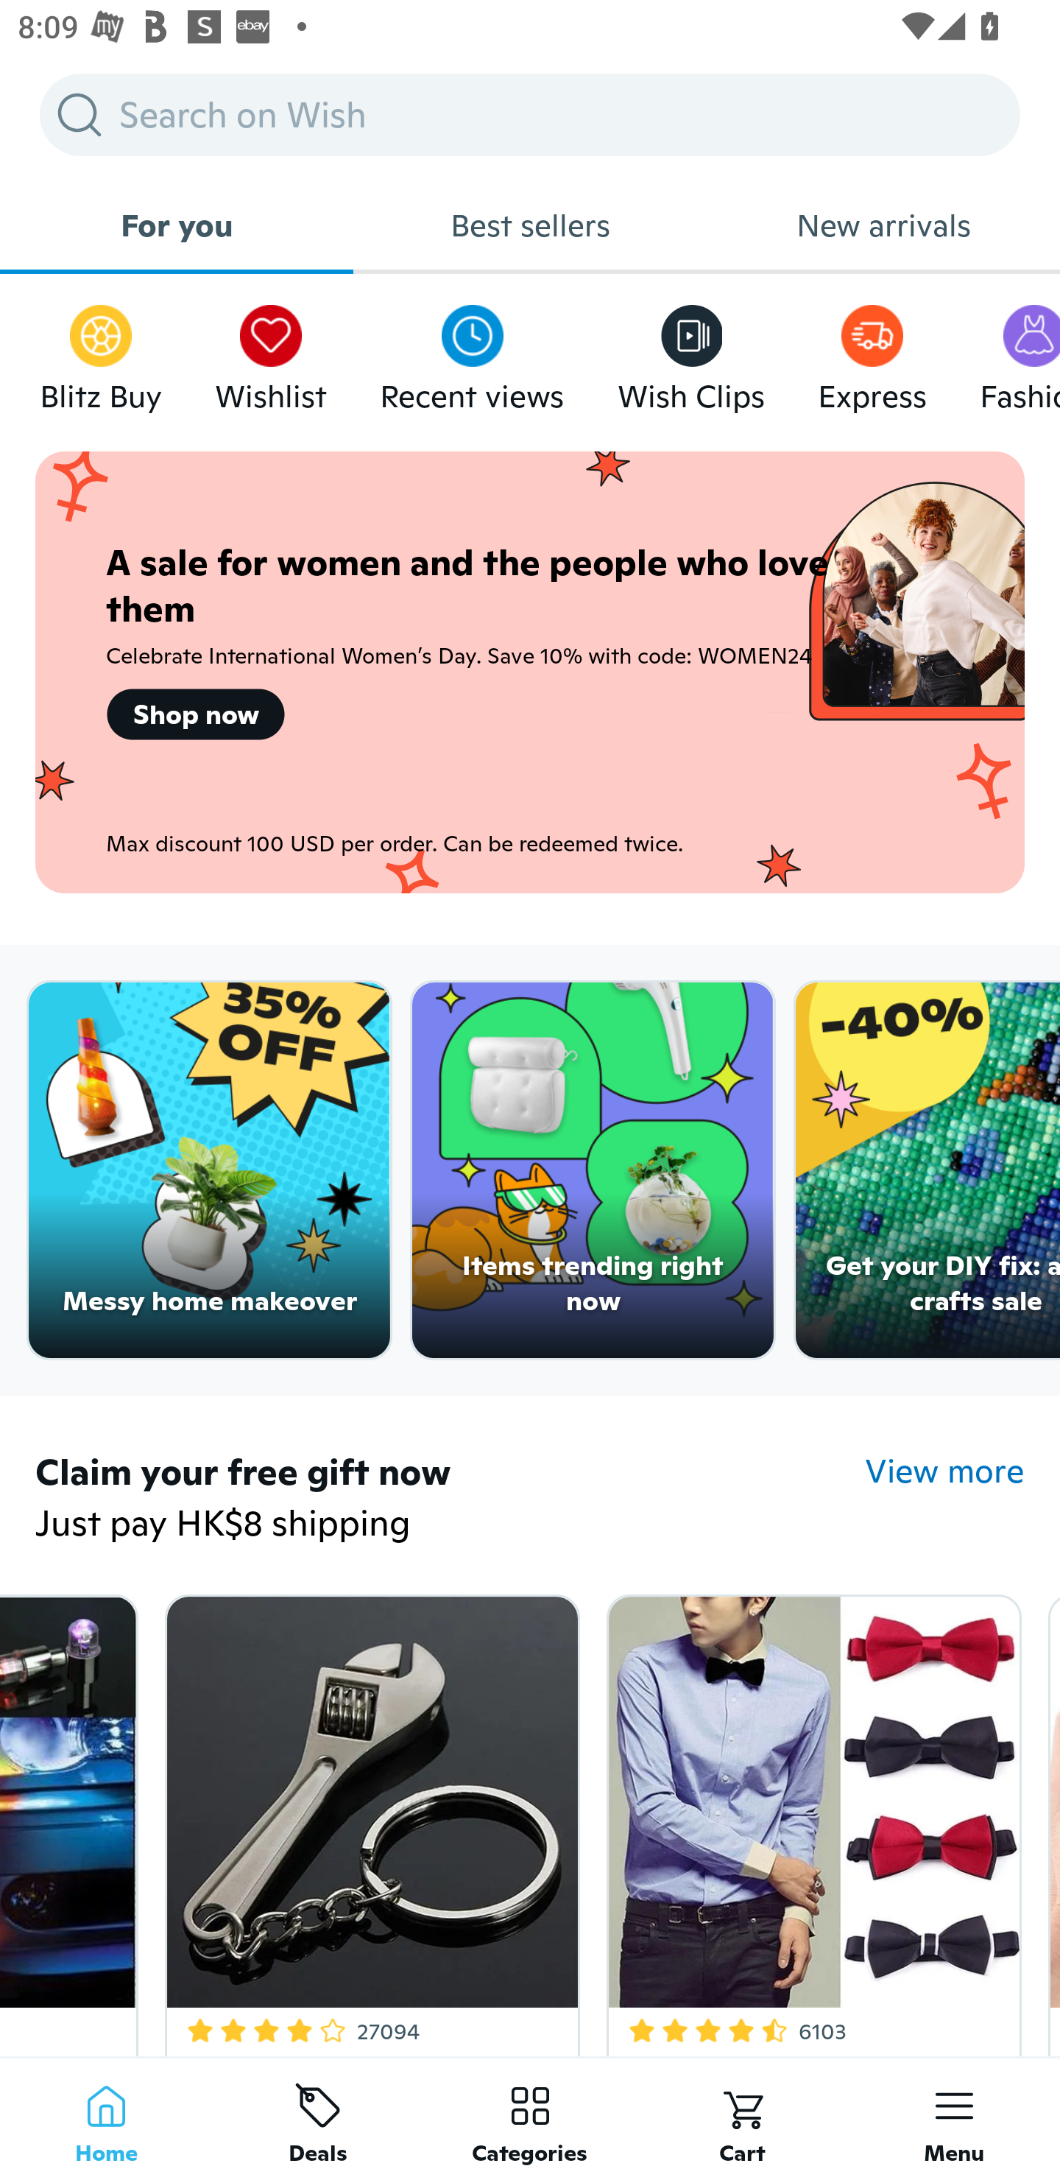 This screenshot has width=1060, height=2180. What do you see at coordinates (209, 1170) in the screenshot?
I see `Messy home makeover` at bounding box center [209, 1170].